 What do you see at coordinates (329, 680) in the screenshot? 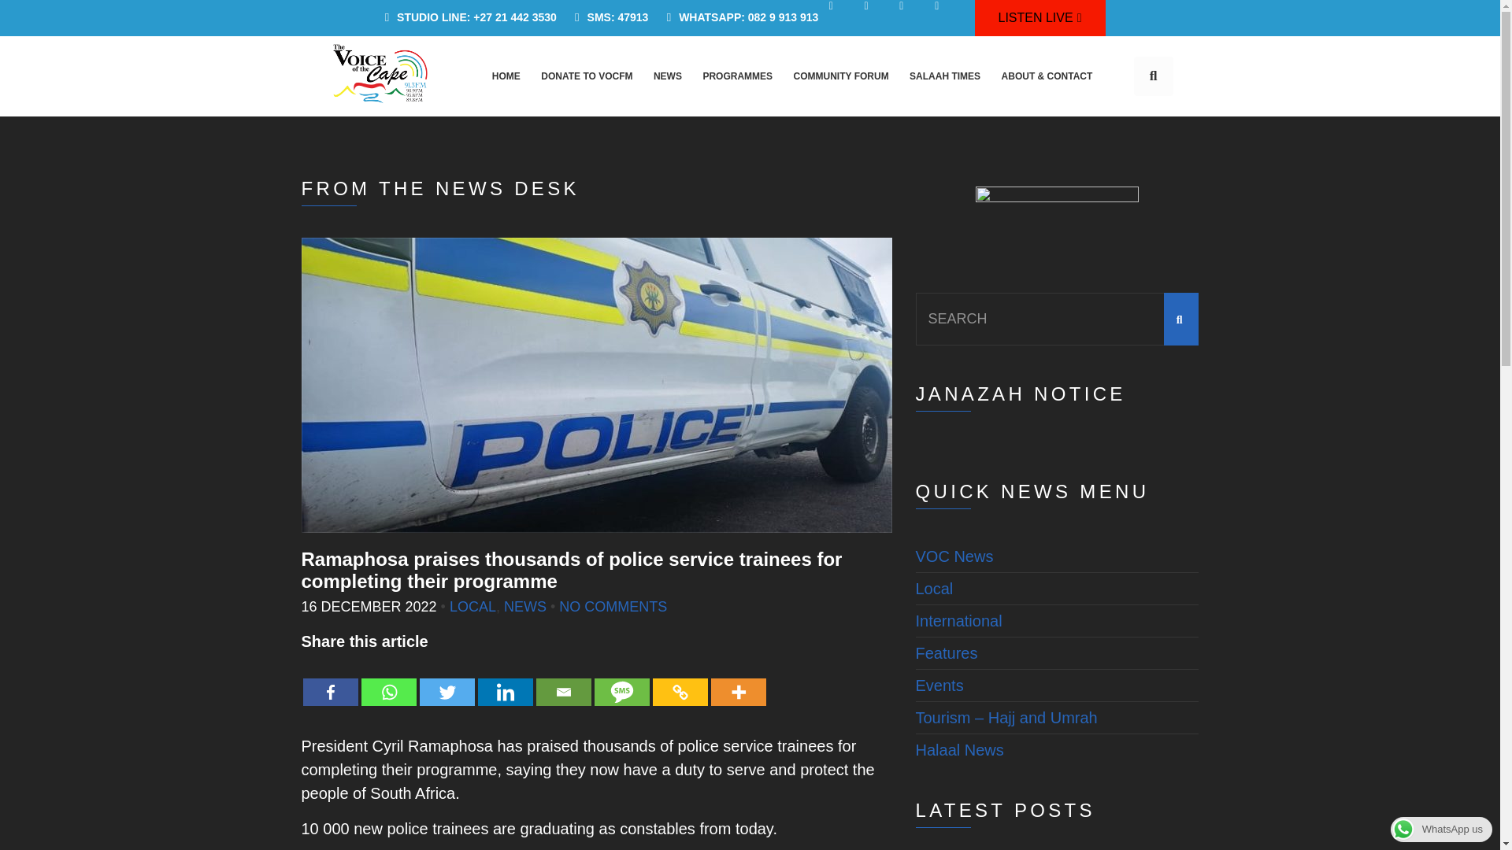
I see `Facebook` at bounding box center [329, 680].